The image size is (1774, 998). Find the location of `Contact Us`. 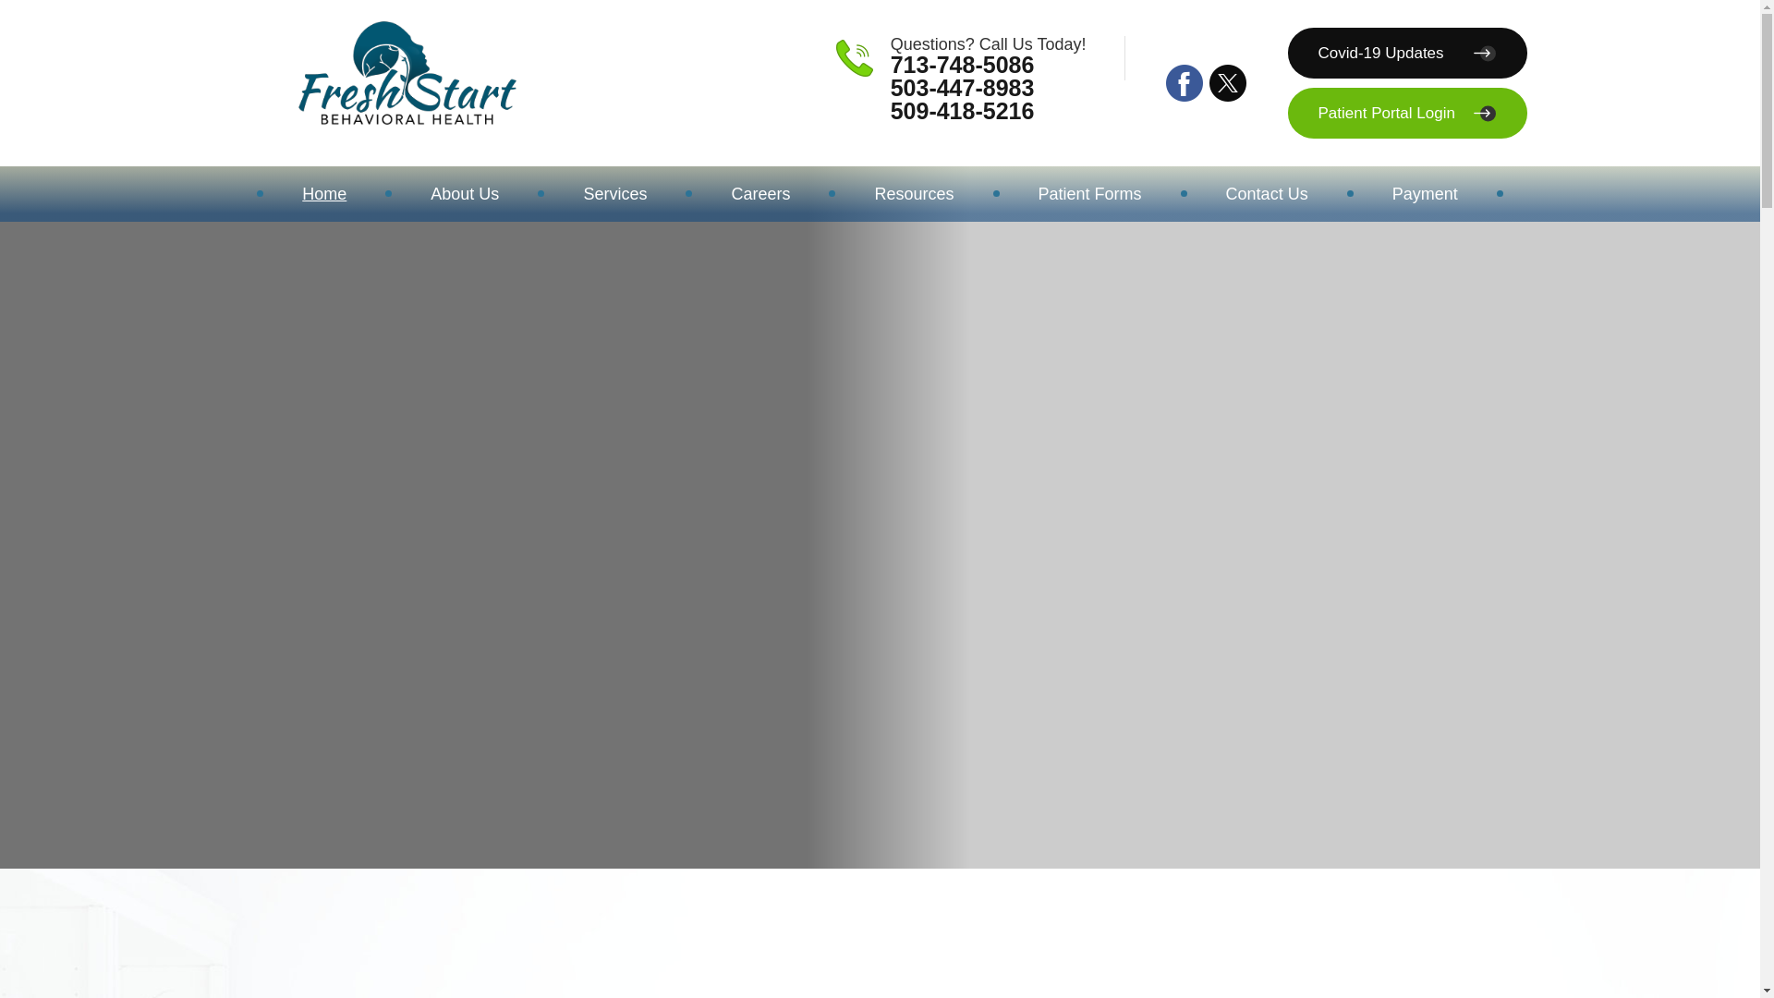

Contact Us is located at coordinates (1268, 194).